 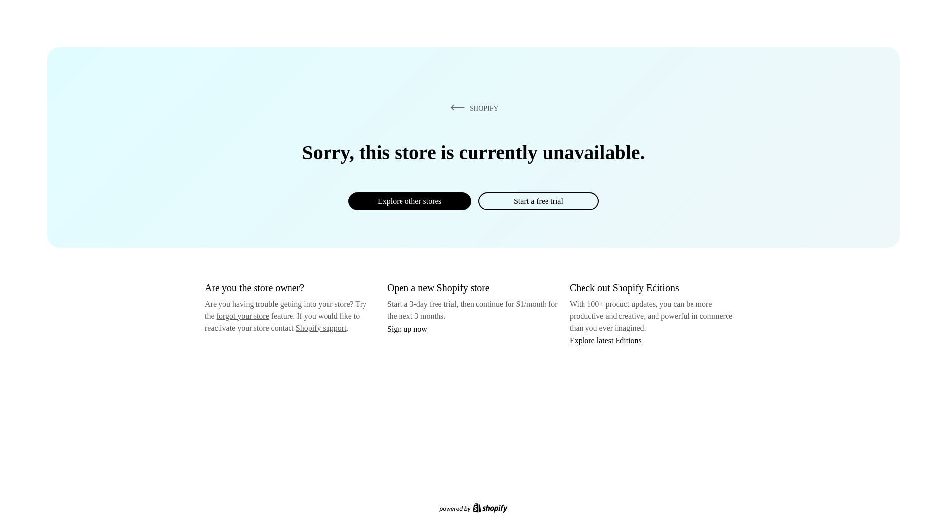 I want to click on forgot your store, so click(x=243, y=316).